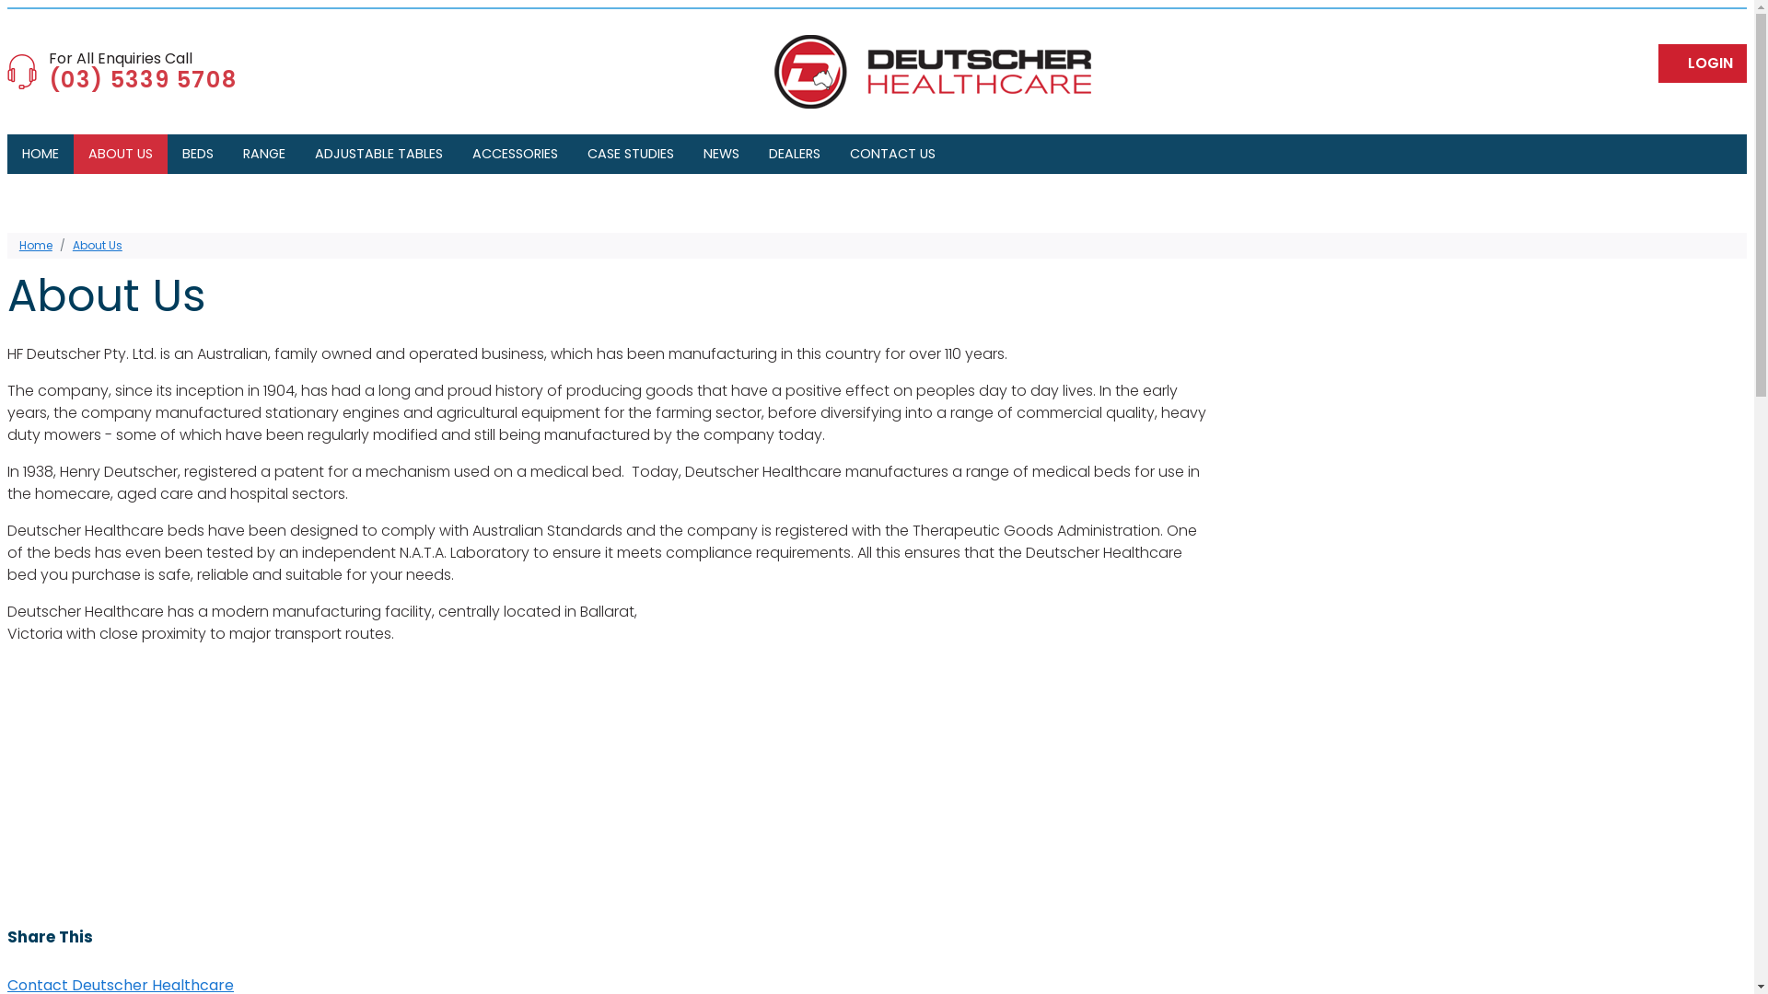 The width and height of the screenshot is (1768, 994). Describe the element at coordinates (264, 155) in the screenshot. I see `RANGE` at that location.